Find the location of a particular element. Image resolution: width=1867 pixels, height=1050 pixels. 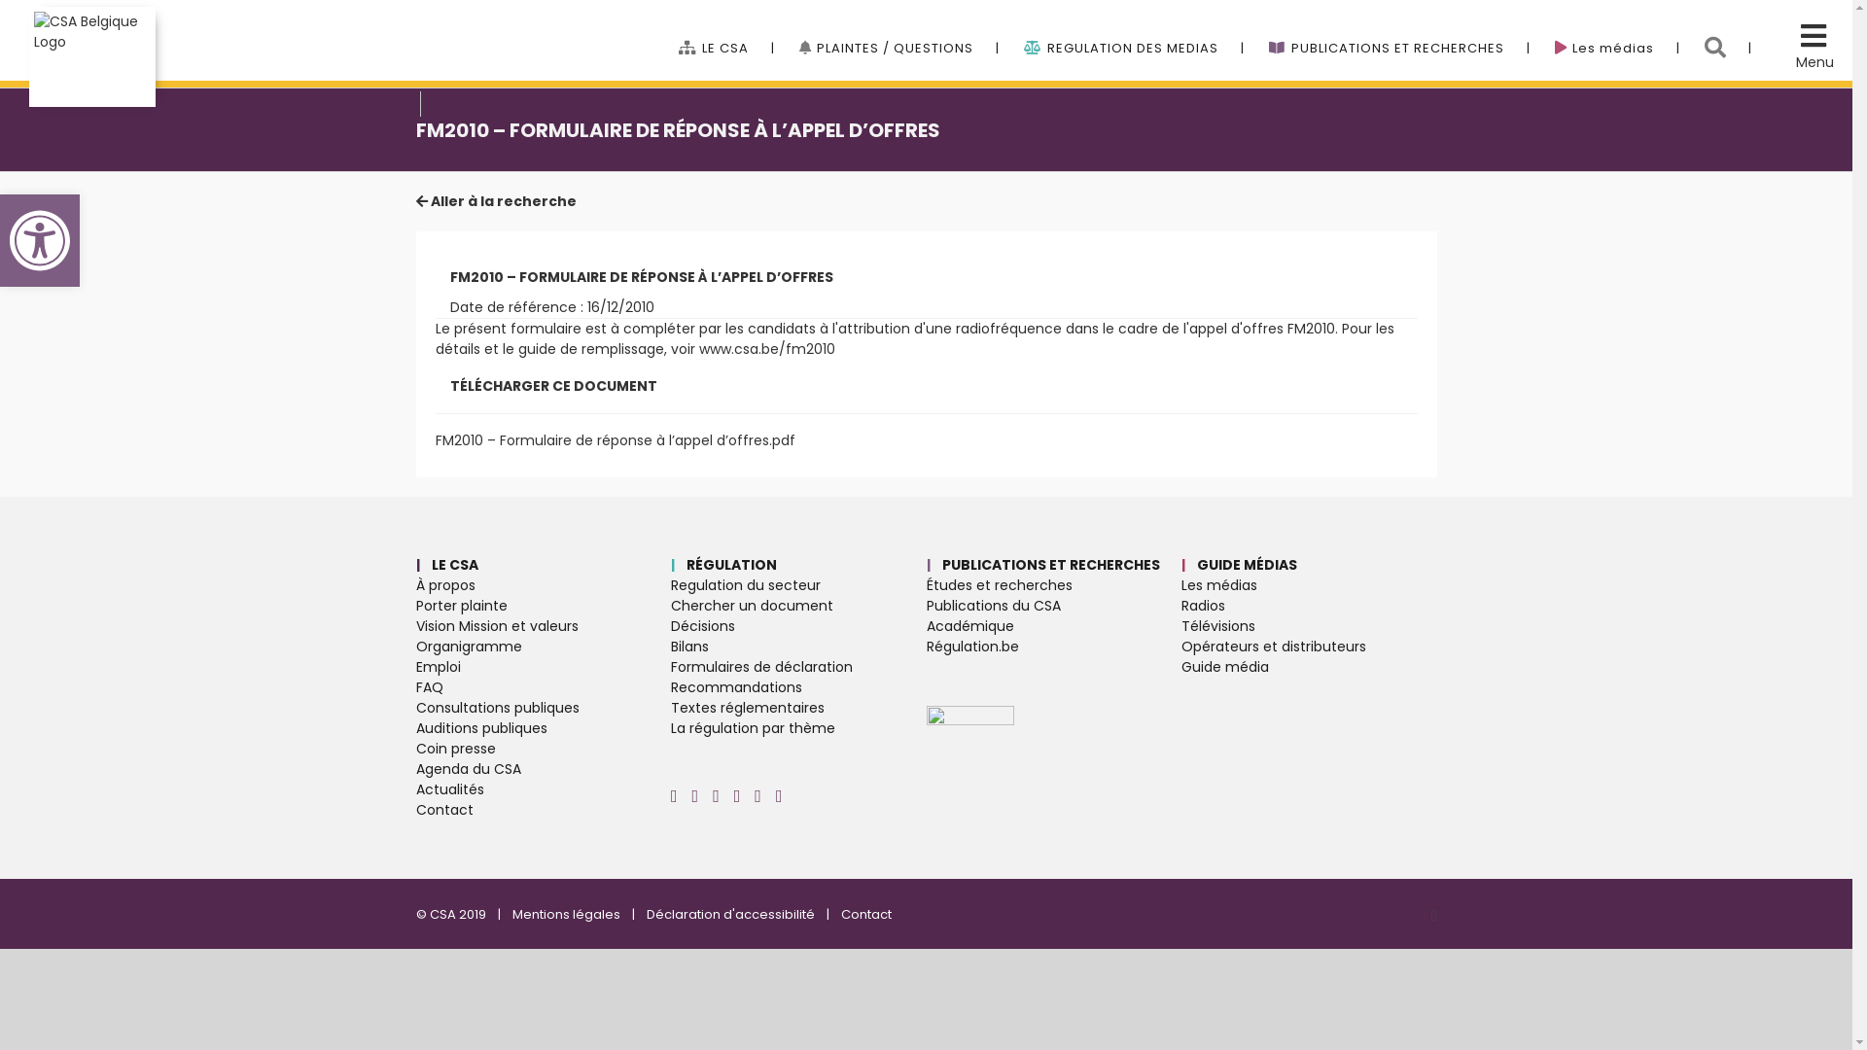

Twitter is located at coordinates (716, 796).